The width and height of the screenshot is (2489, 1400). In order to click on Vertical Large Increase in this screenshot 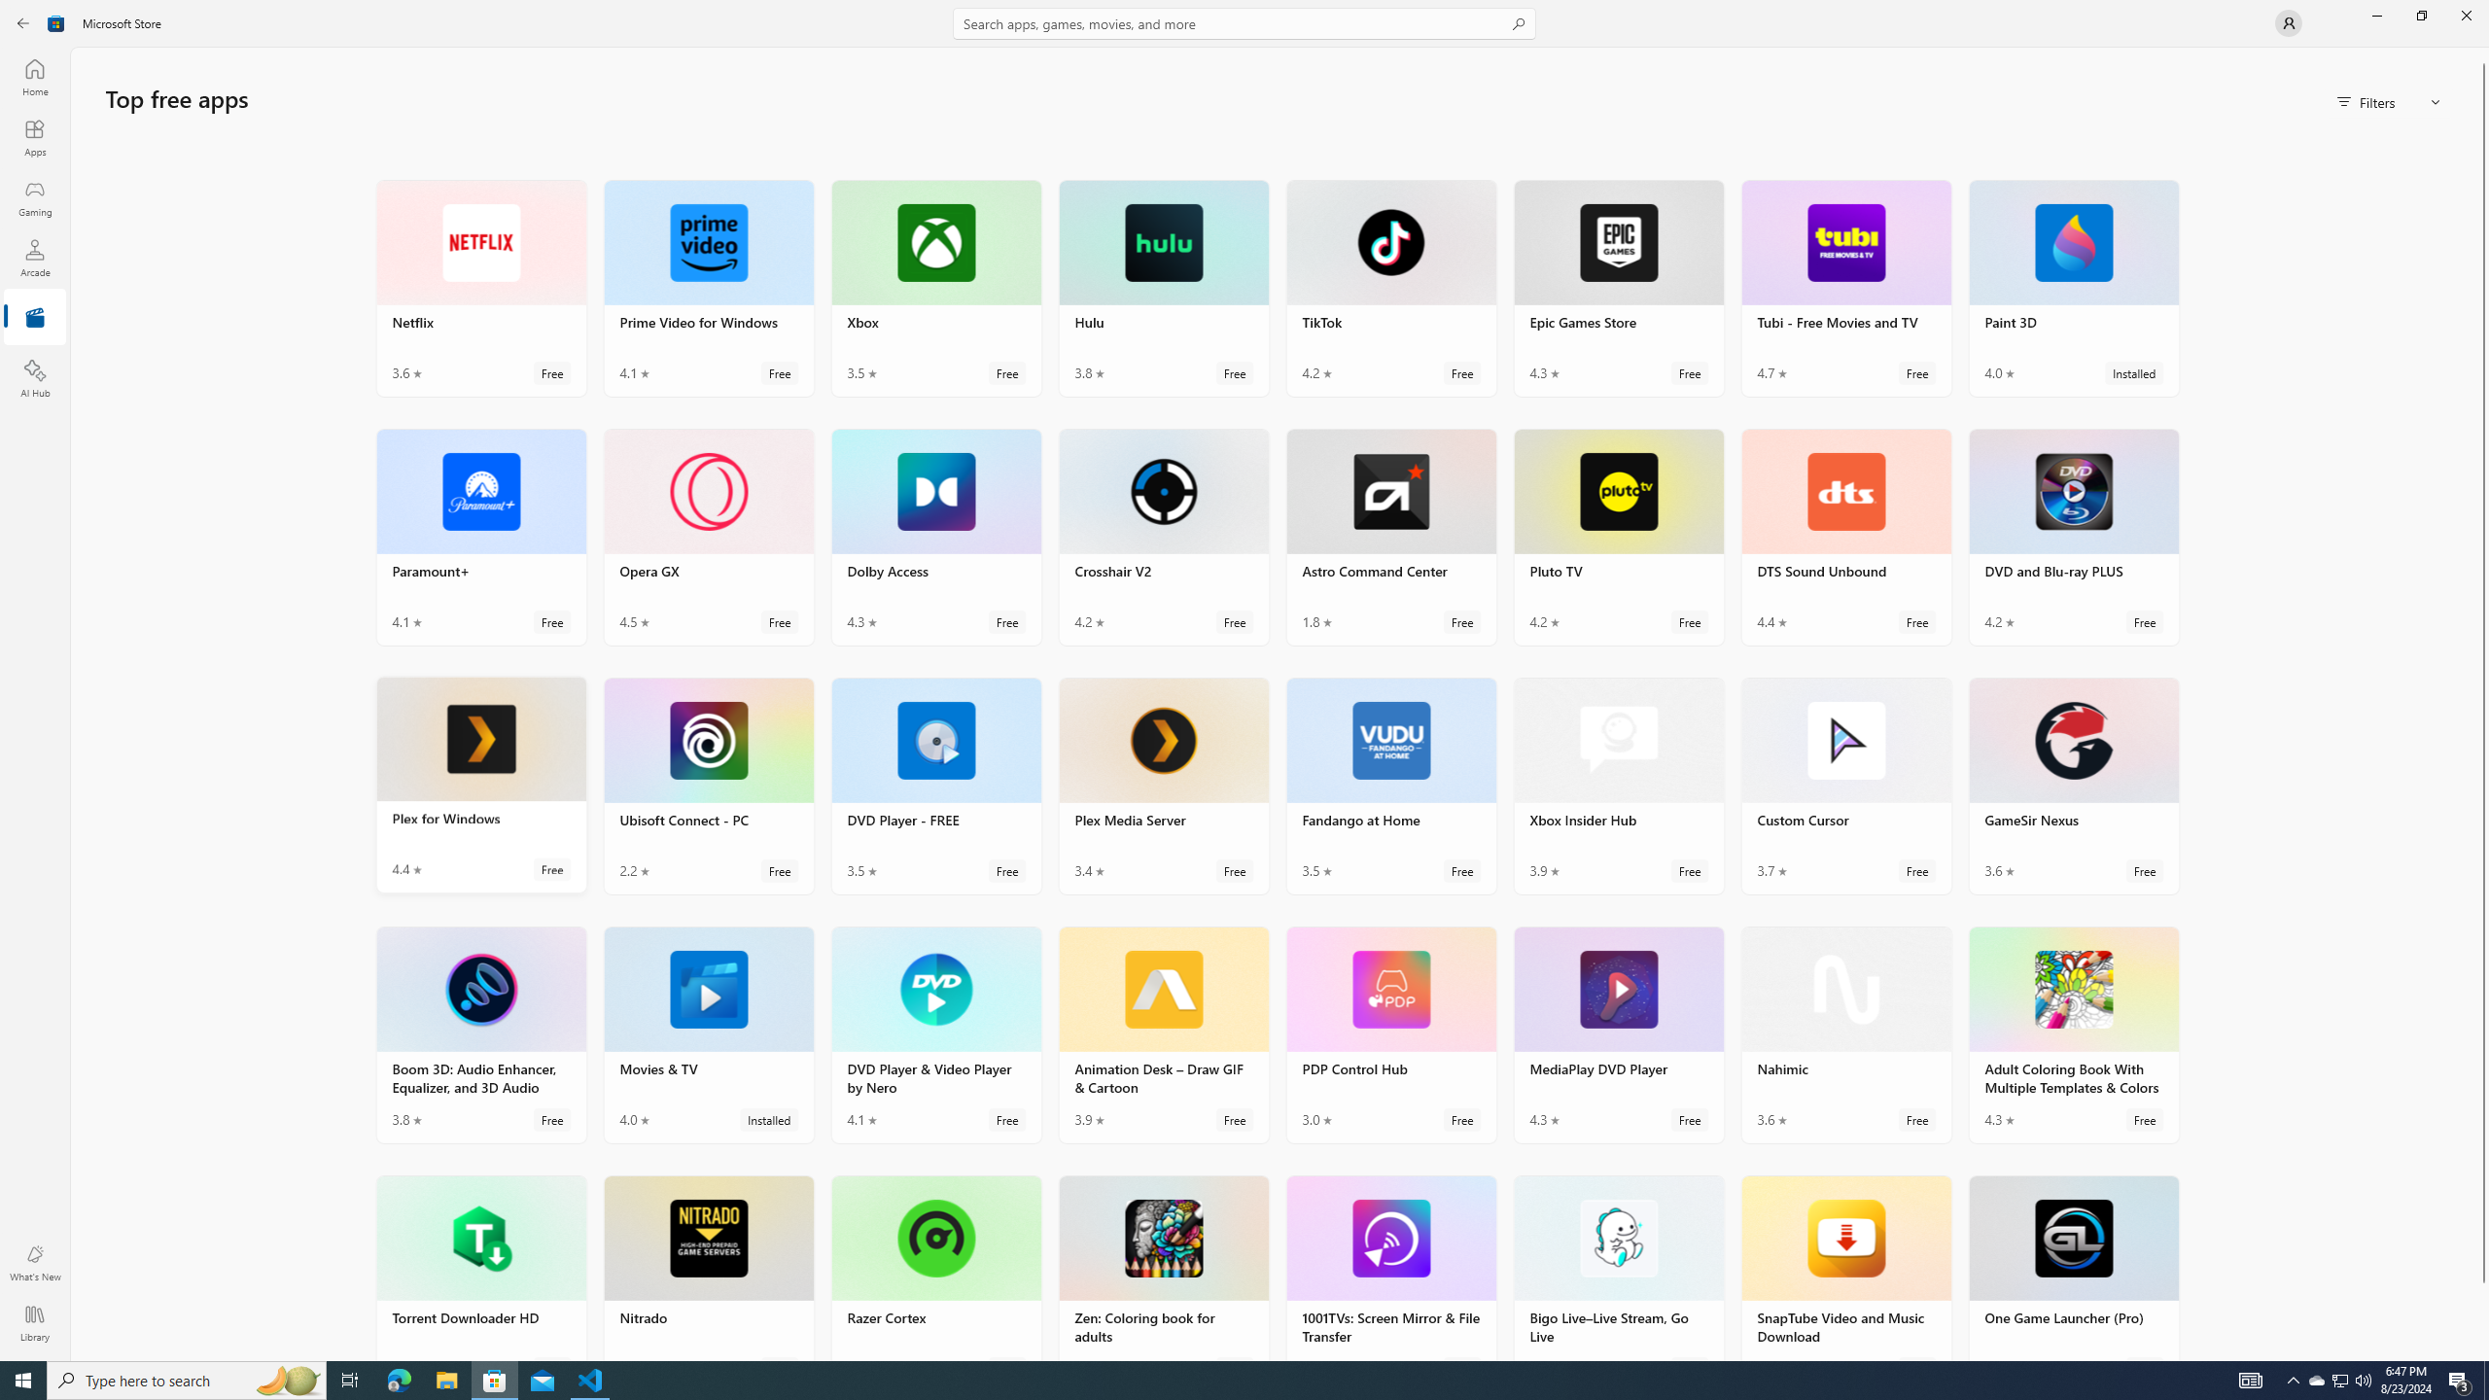, I will do `click(2483, 1060)`.